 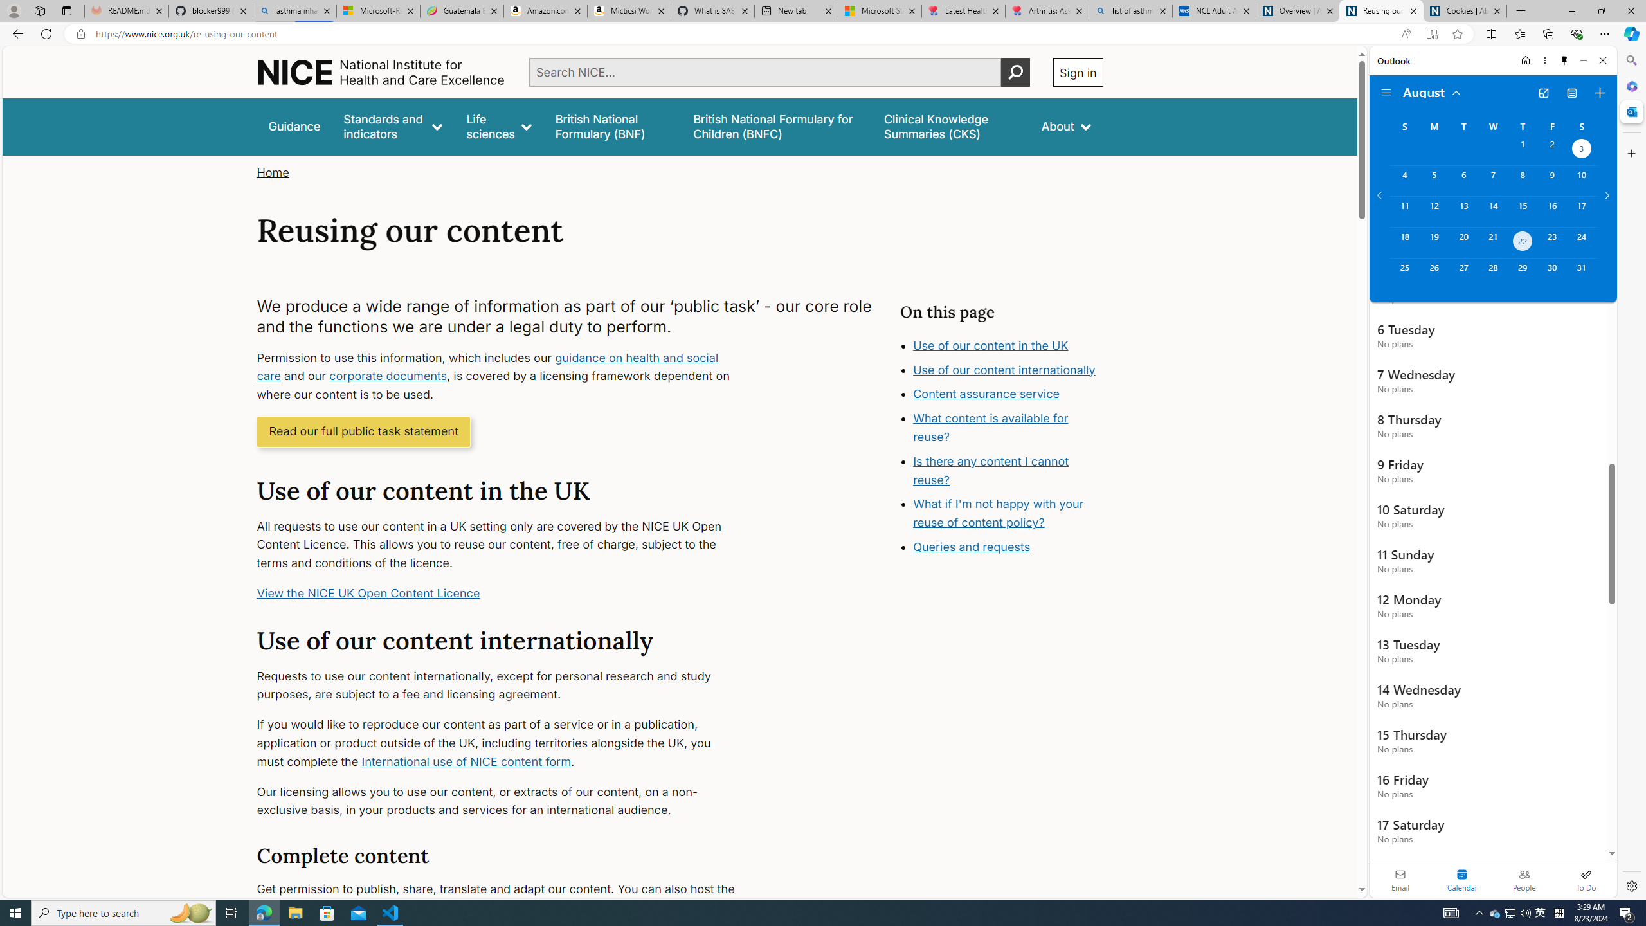 I want to click on Friday, August 2, 2024. , so click(x=1552, y=150).